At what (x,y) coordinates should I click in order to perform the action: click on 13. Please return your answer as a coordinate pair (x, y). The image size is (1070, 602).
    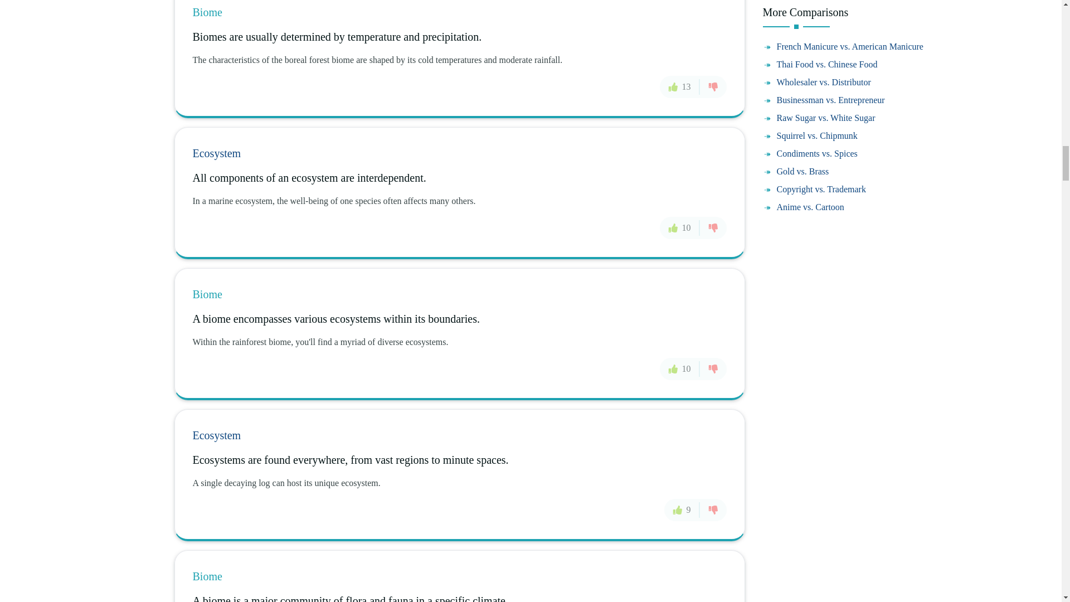
    Looking at the image, I should click on (680, 87).